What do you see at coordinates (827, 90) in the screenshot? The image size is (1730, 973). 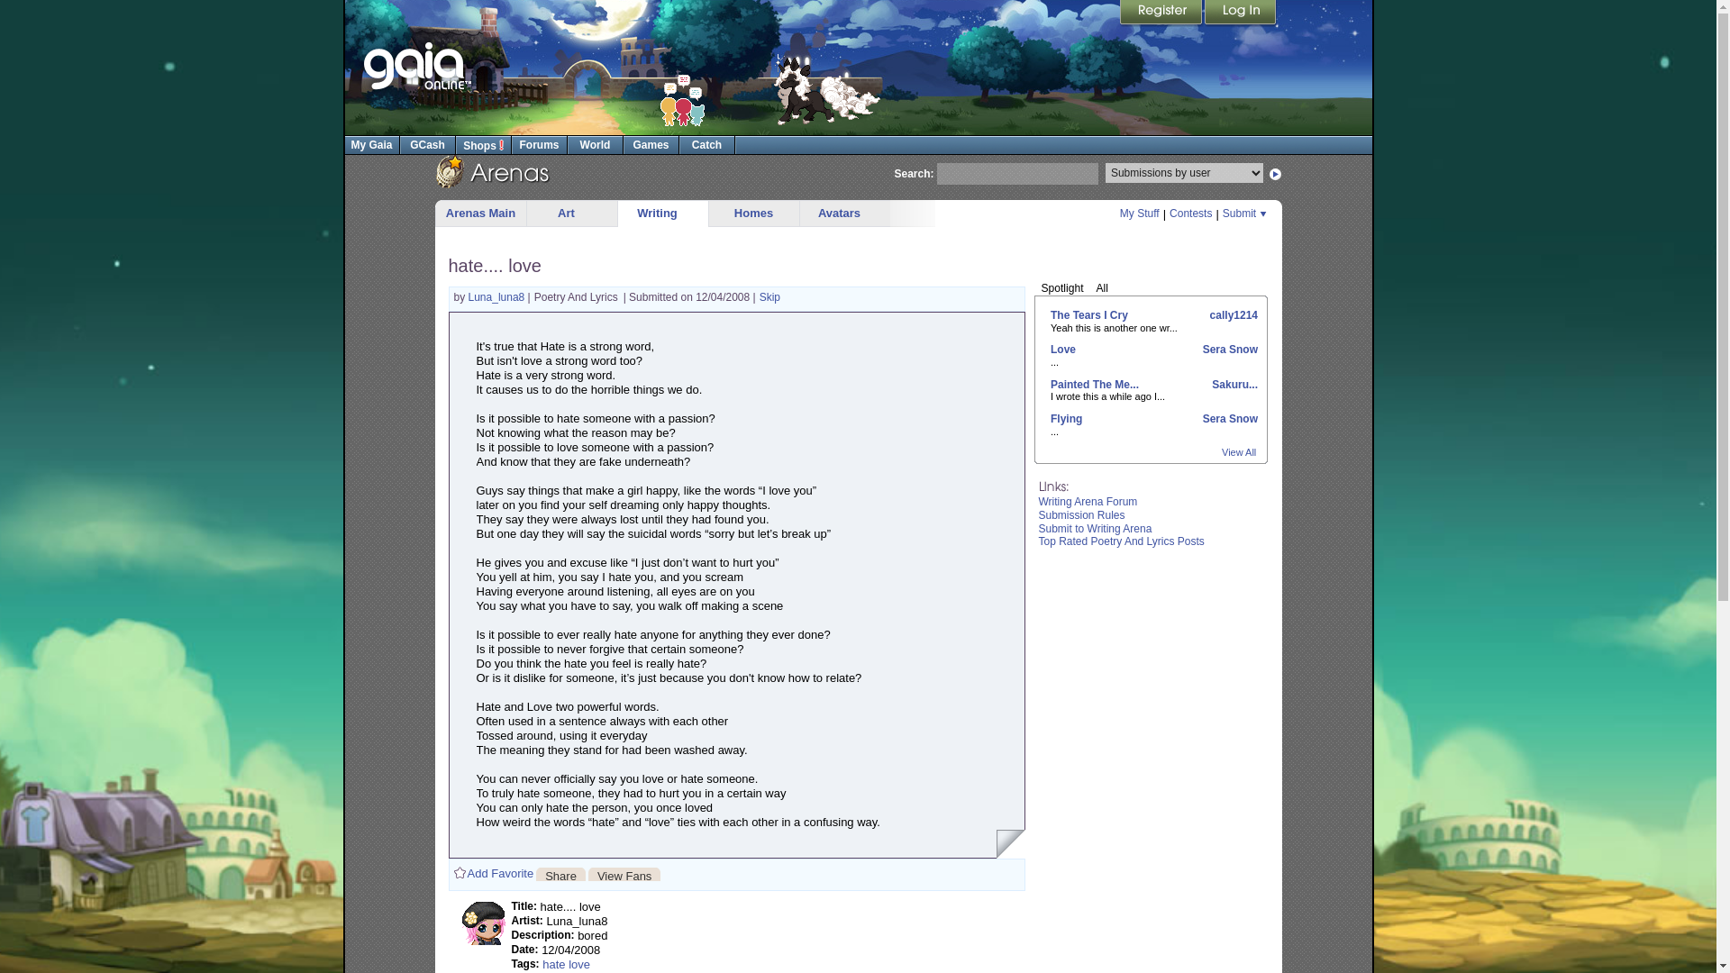 I see `Zoo? Zoo? Zoomin'!` at bounding box center [827, 90].